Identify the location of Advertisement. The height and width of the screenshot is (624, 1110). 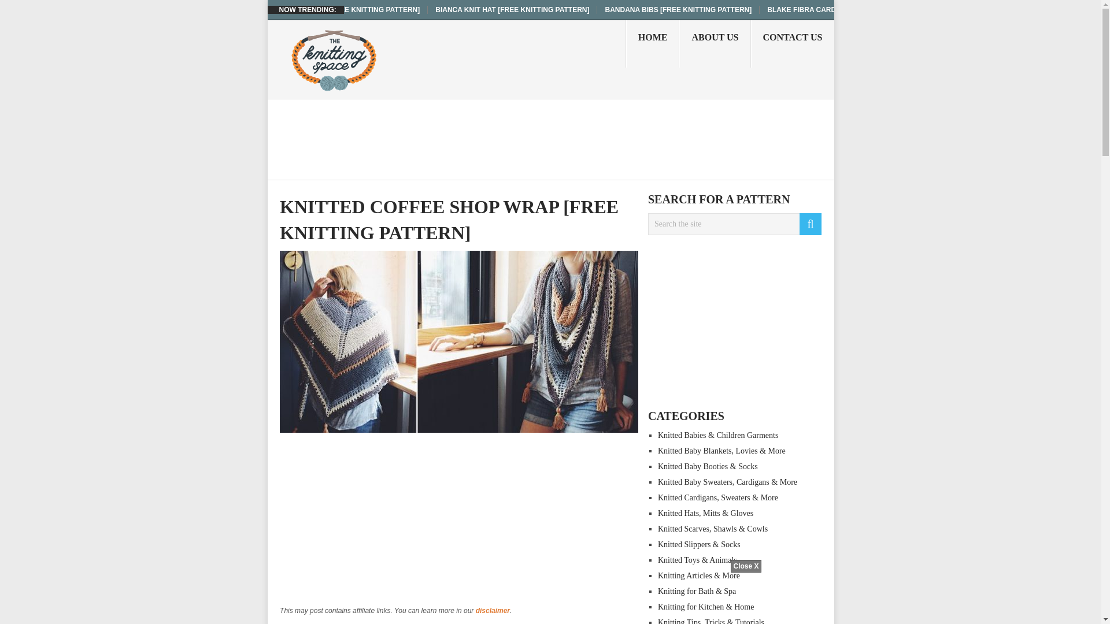
(459, 523).